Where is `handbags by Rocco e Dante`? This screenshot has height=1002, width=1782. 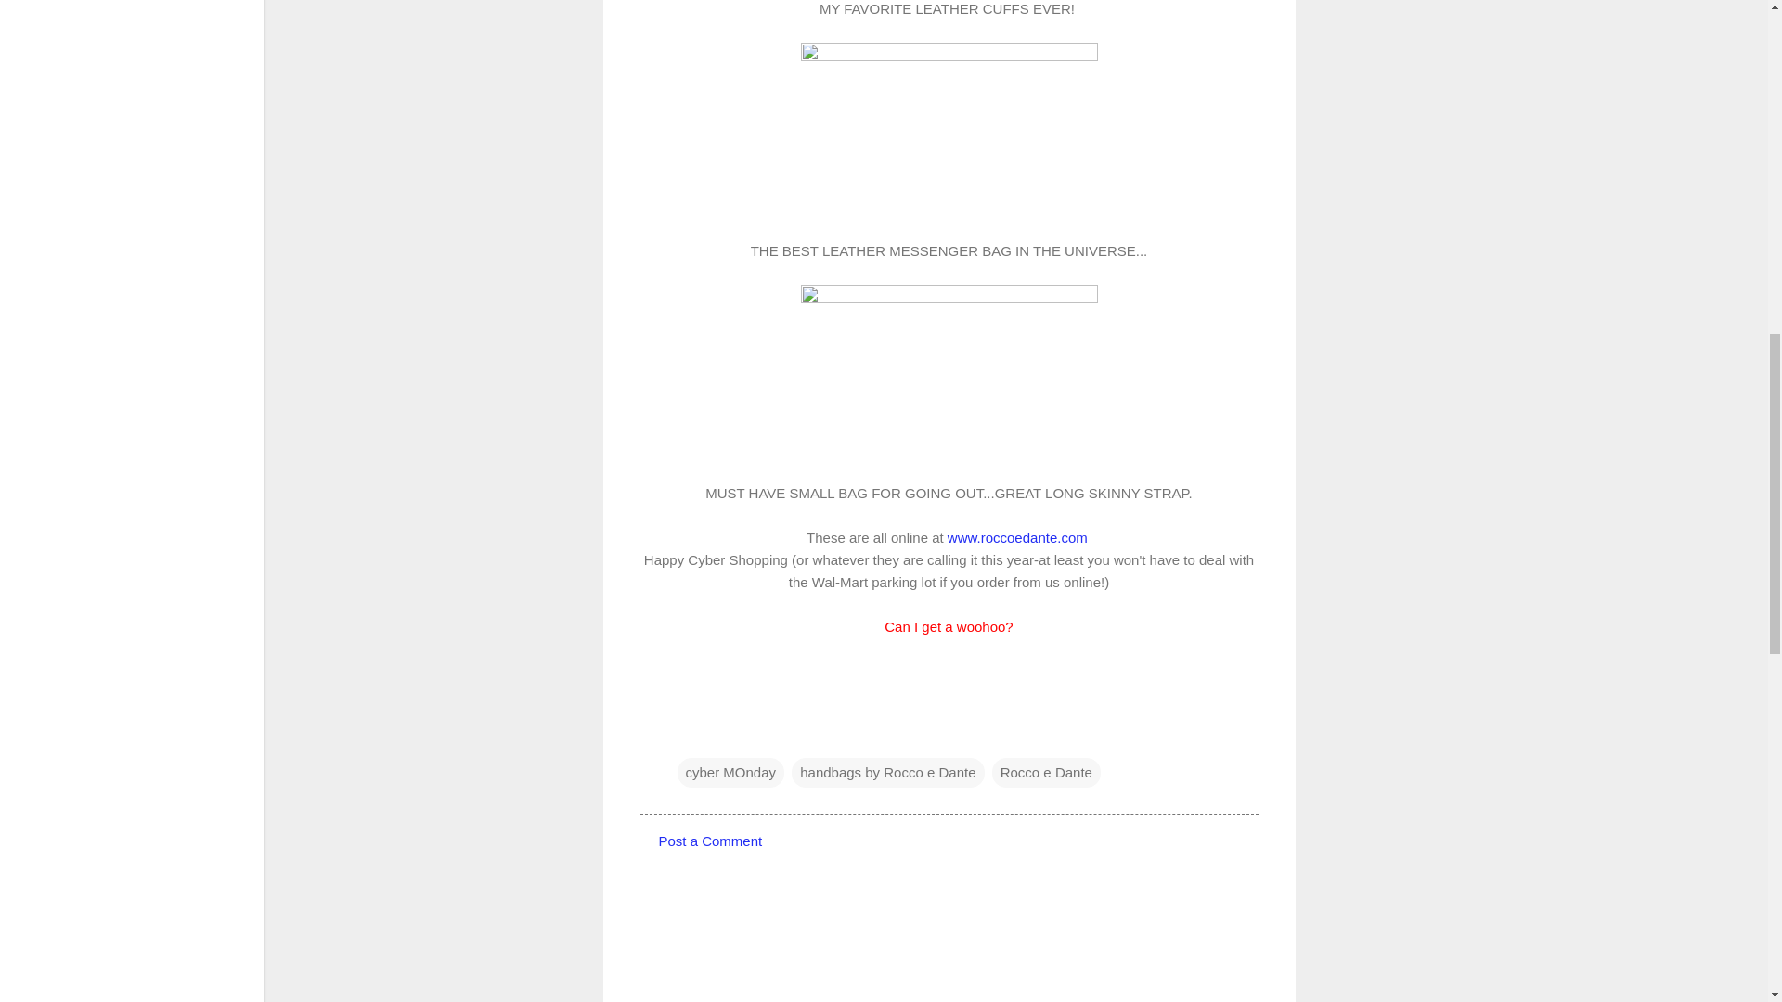
handbags by Rocco e Dante is located at coordinates (887, 772).